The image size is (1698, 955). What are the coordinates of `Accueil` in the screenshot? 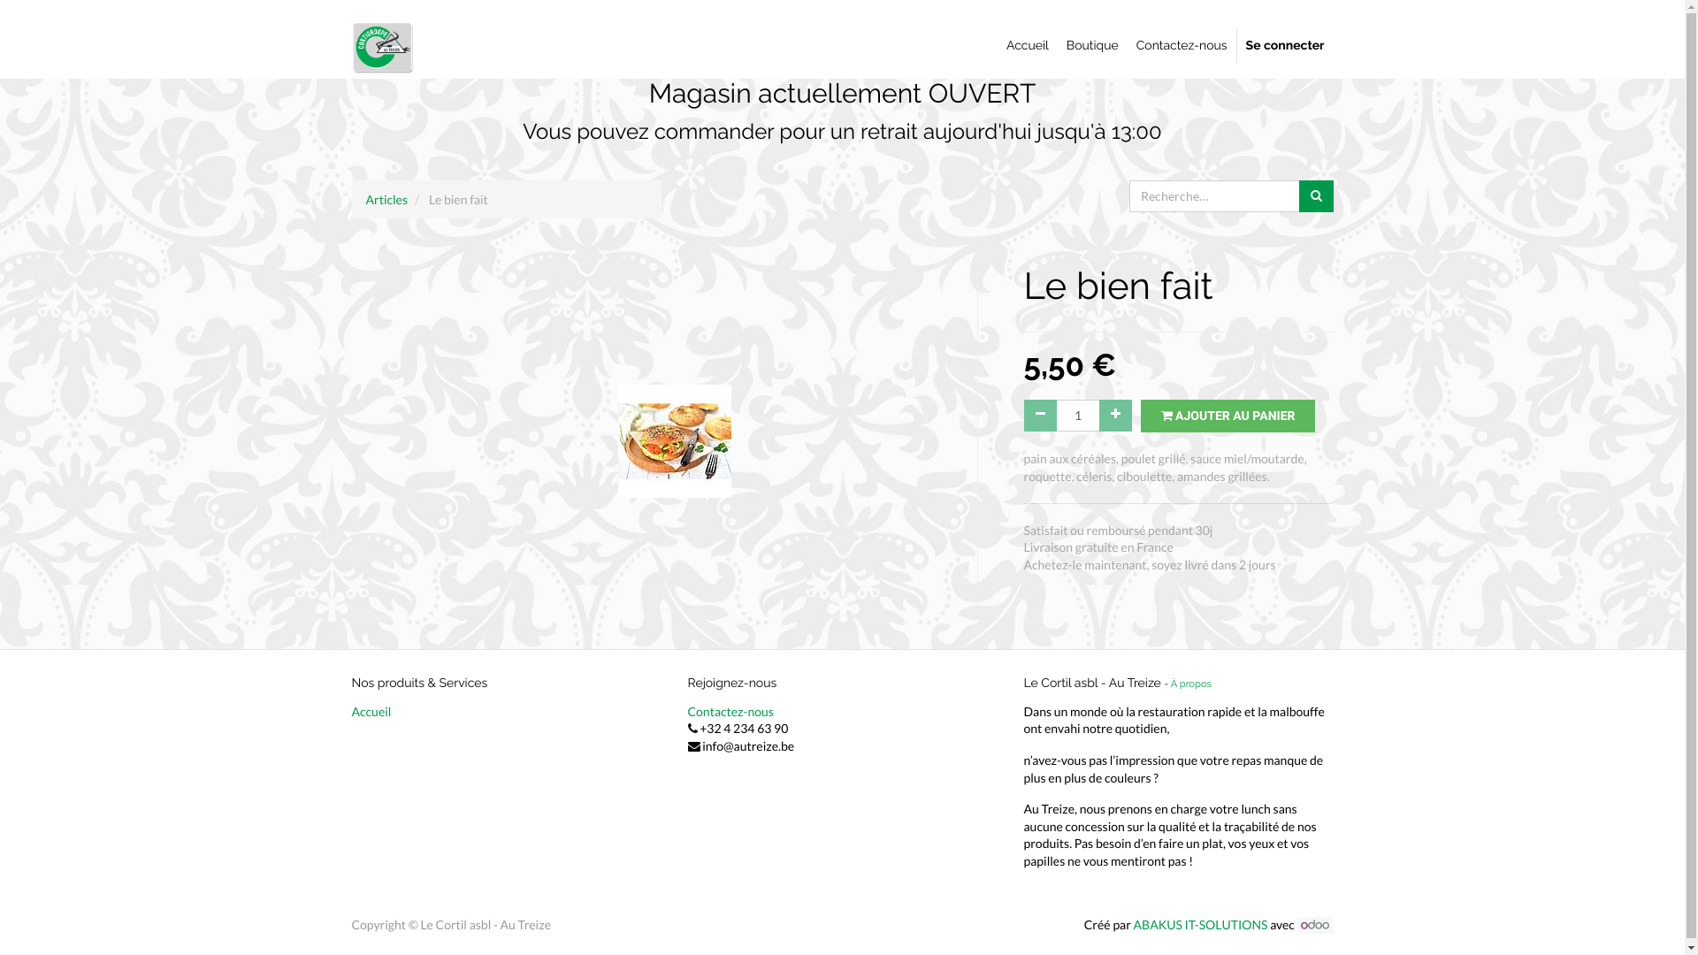 It's located at (1028, 47).